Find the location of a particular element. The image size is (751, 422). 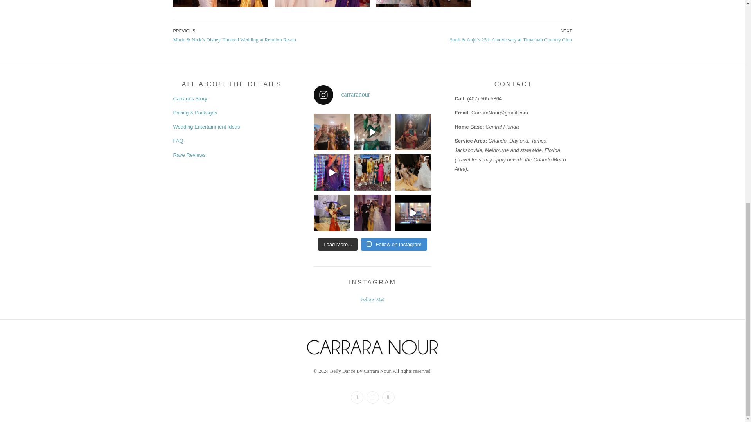

Wedding Entertainment Ideas is located at coordinates (206, 127).